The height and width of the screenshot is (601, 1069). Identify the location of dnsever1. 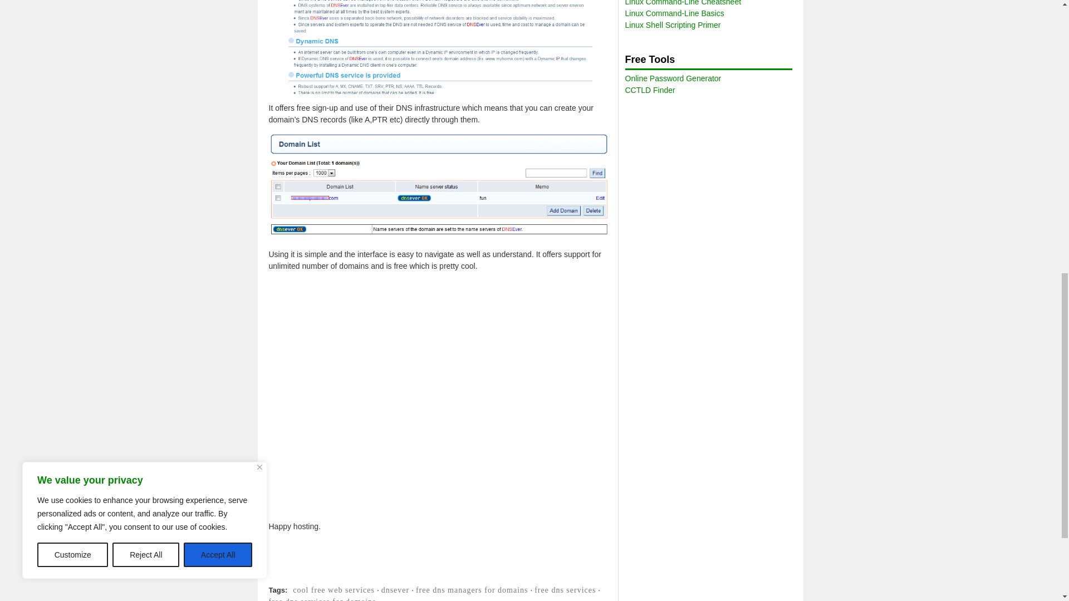
(440, 186).